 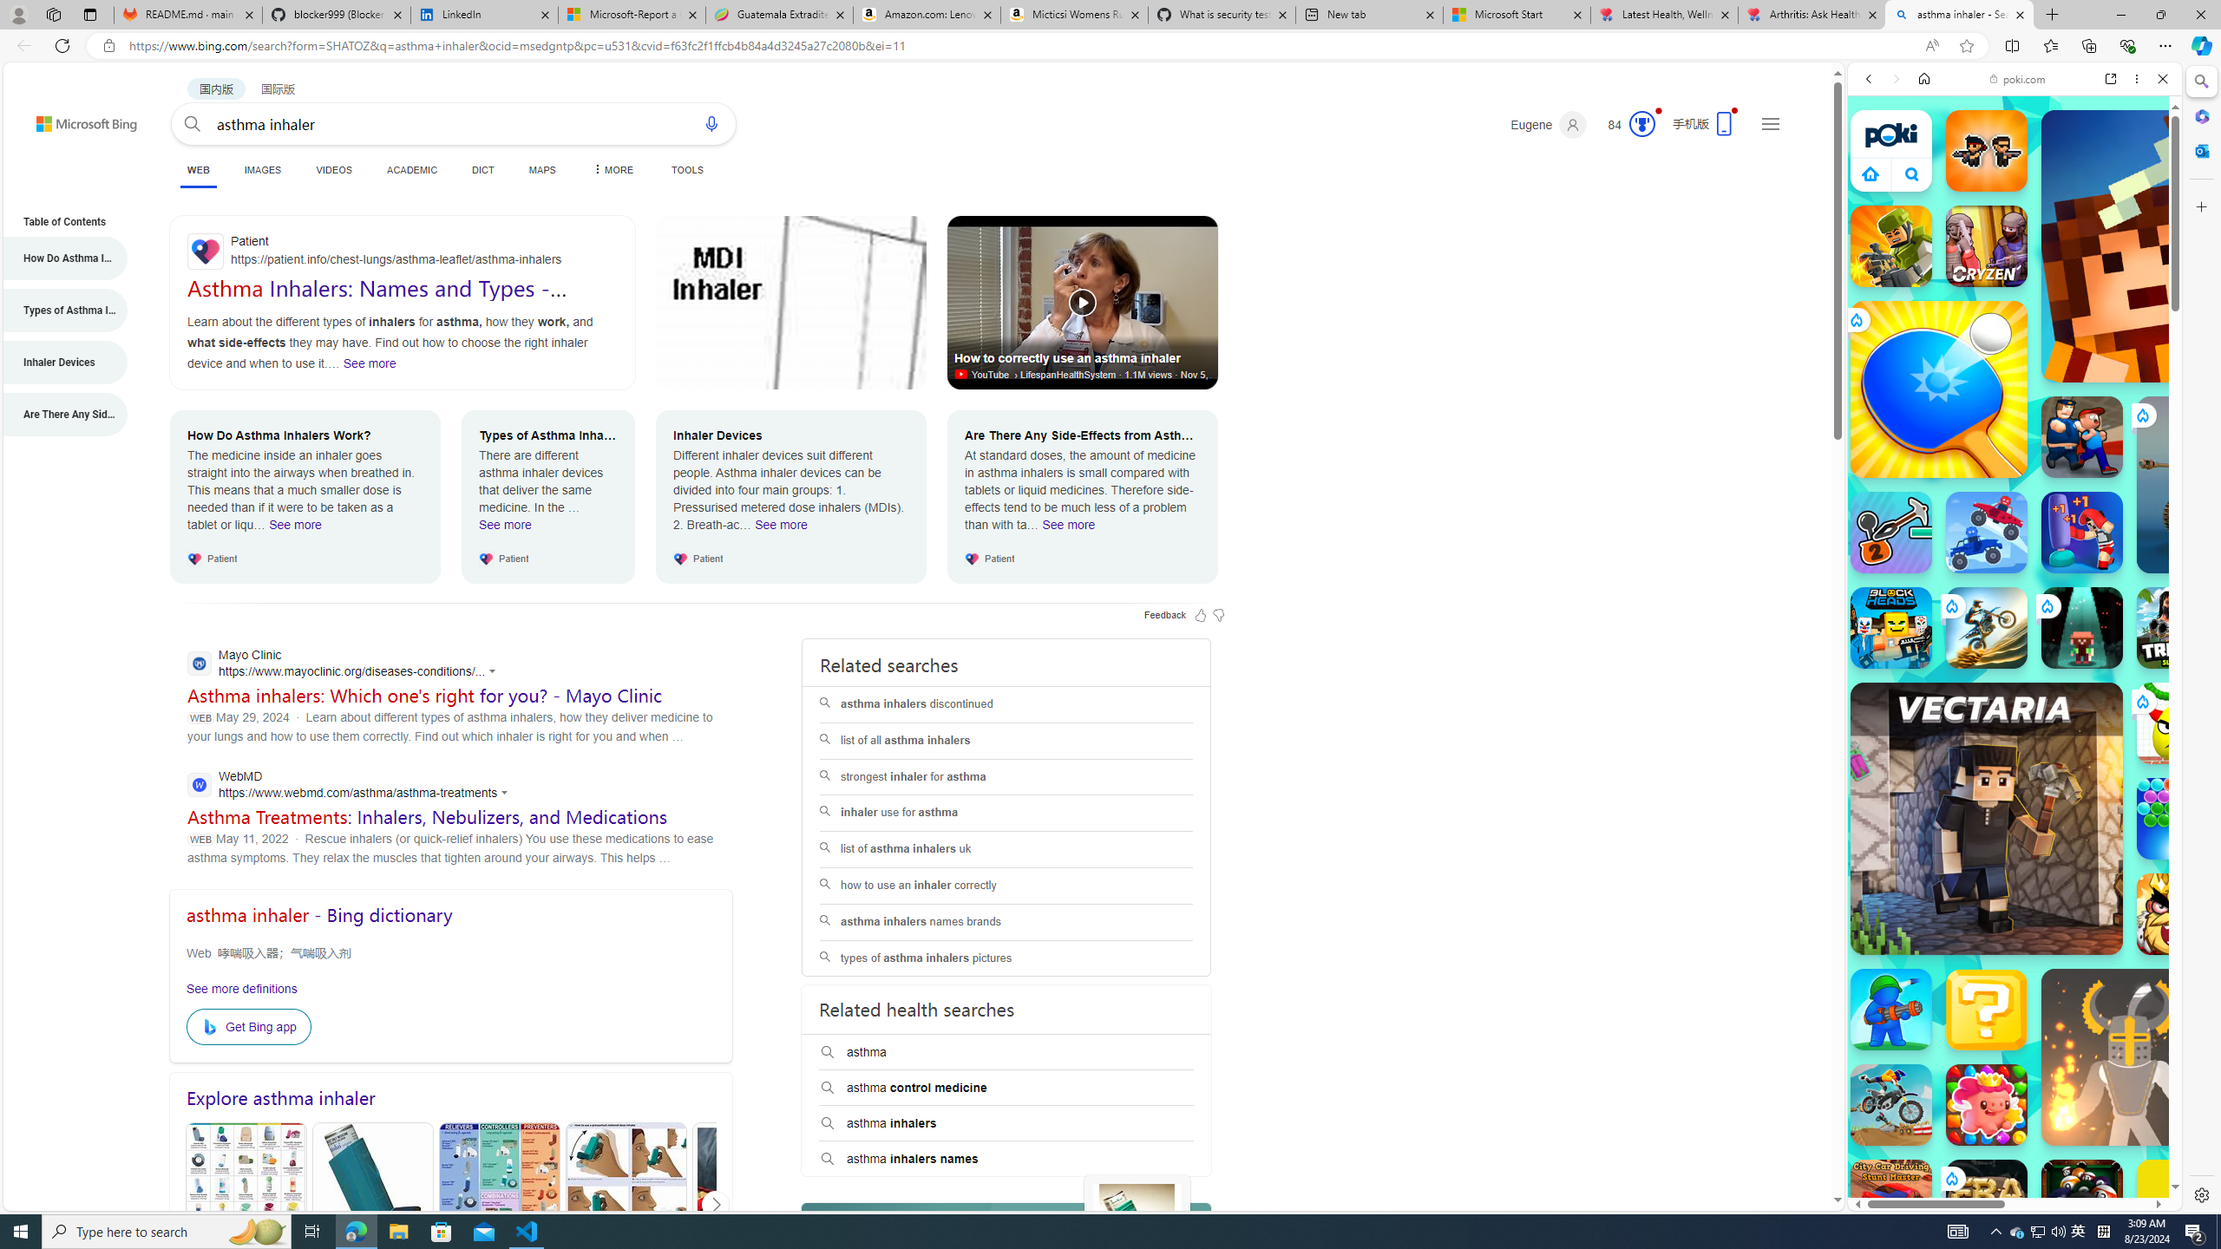 I want to click on Feedback Dislike, so click(x=1219, y=615).